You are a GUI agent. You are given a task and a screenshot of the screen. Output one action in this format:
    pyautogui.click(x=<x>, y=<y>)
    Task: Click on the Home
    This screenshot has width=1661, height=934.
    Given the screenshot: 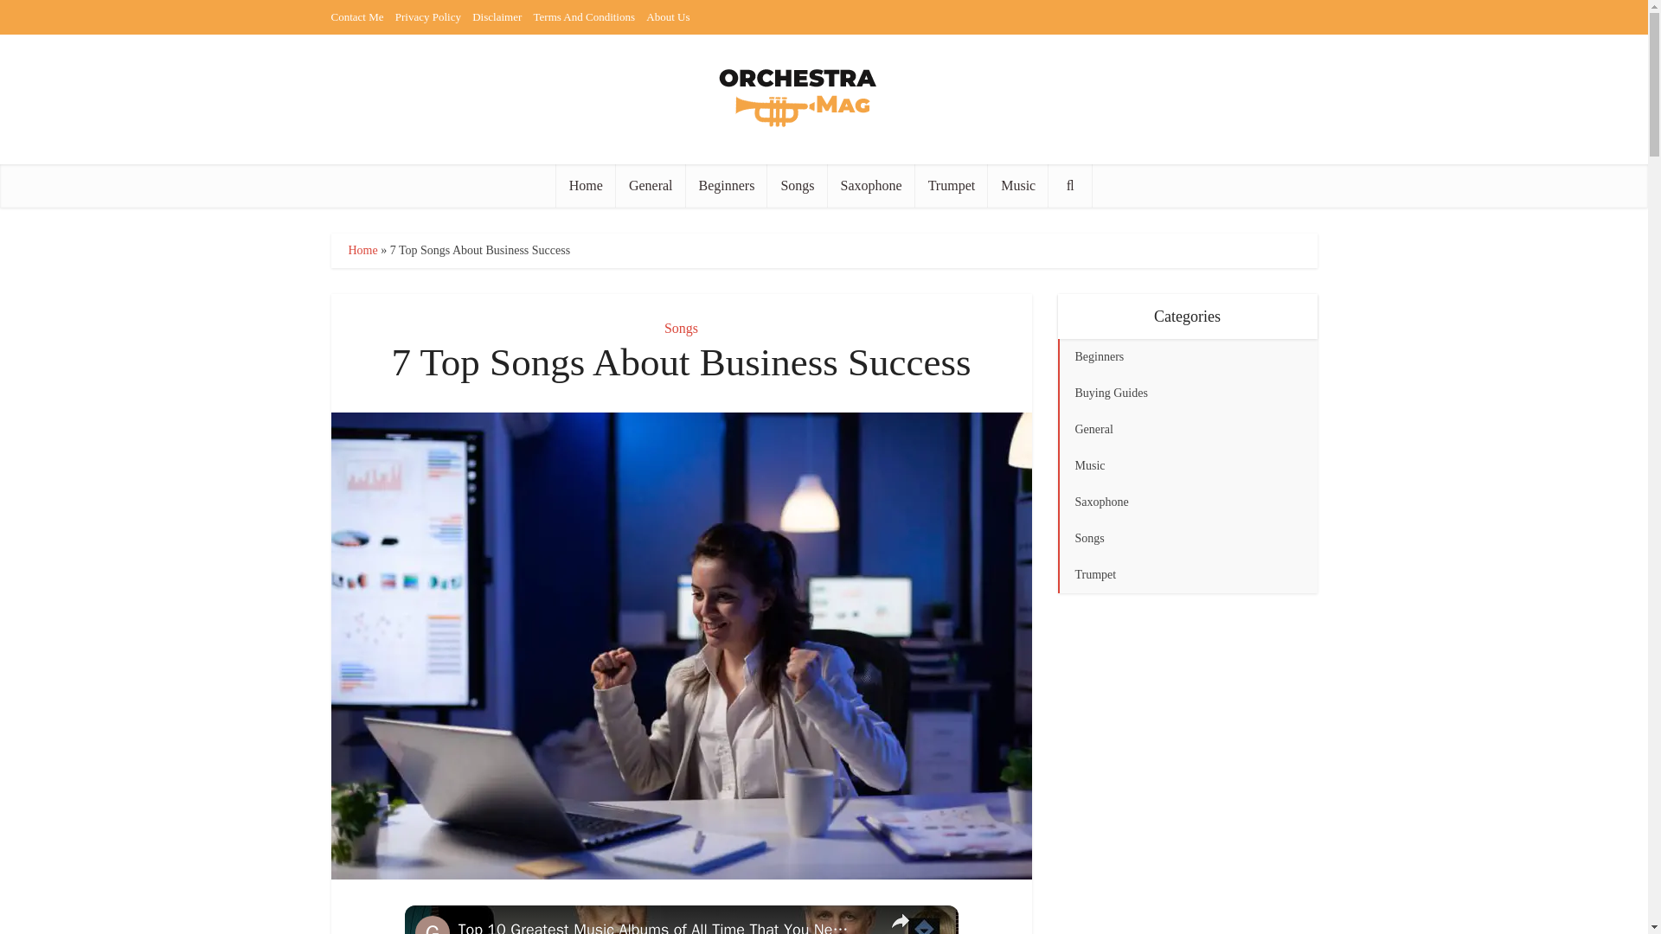 What is the action you would take?
    pyautogui.click(x=587, y=185)
    